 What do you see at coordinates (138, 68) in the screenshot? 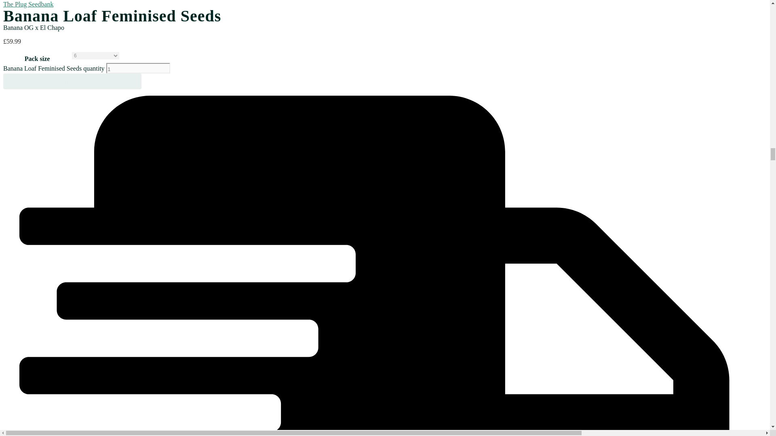
I see `1` at bounding box center [138, 68].